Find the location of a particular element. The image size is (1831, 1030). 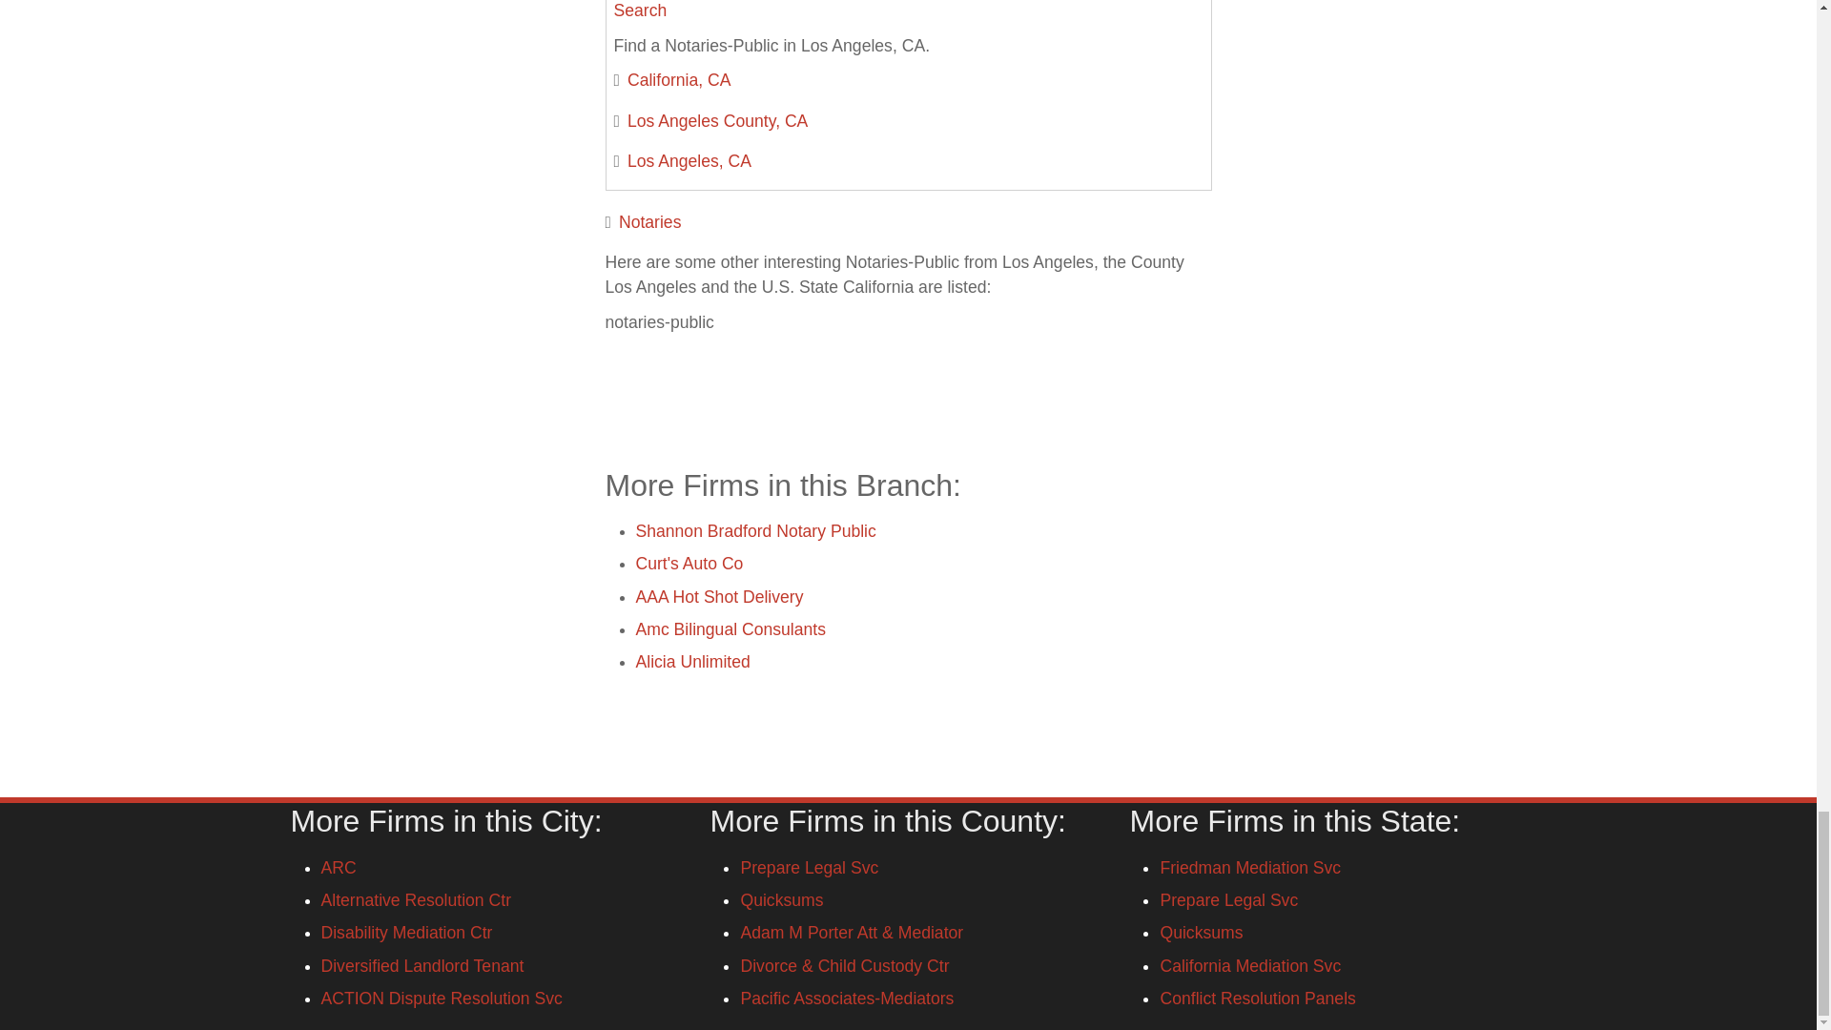

Shannon Bradford Notary Public is located at coordinates (755, 530).